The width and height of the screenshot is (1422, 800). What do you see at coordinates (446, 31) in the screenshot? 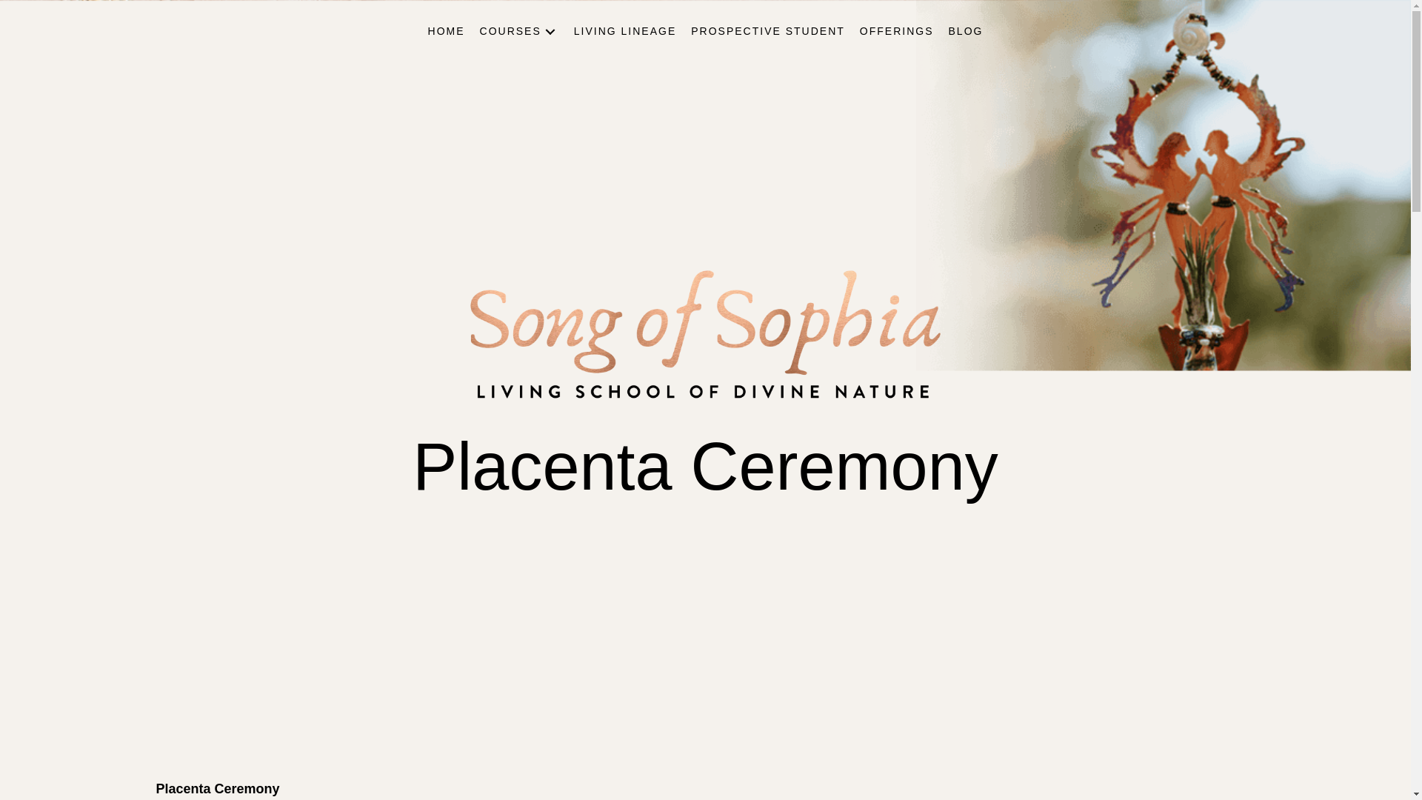
I see `HOME` at bounding box center [446, 31].